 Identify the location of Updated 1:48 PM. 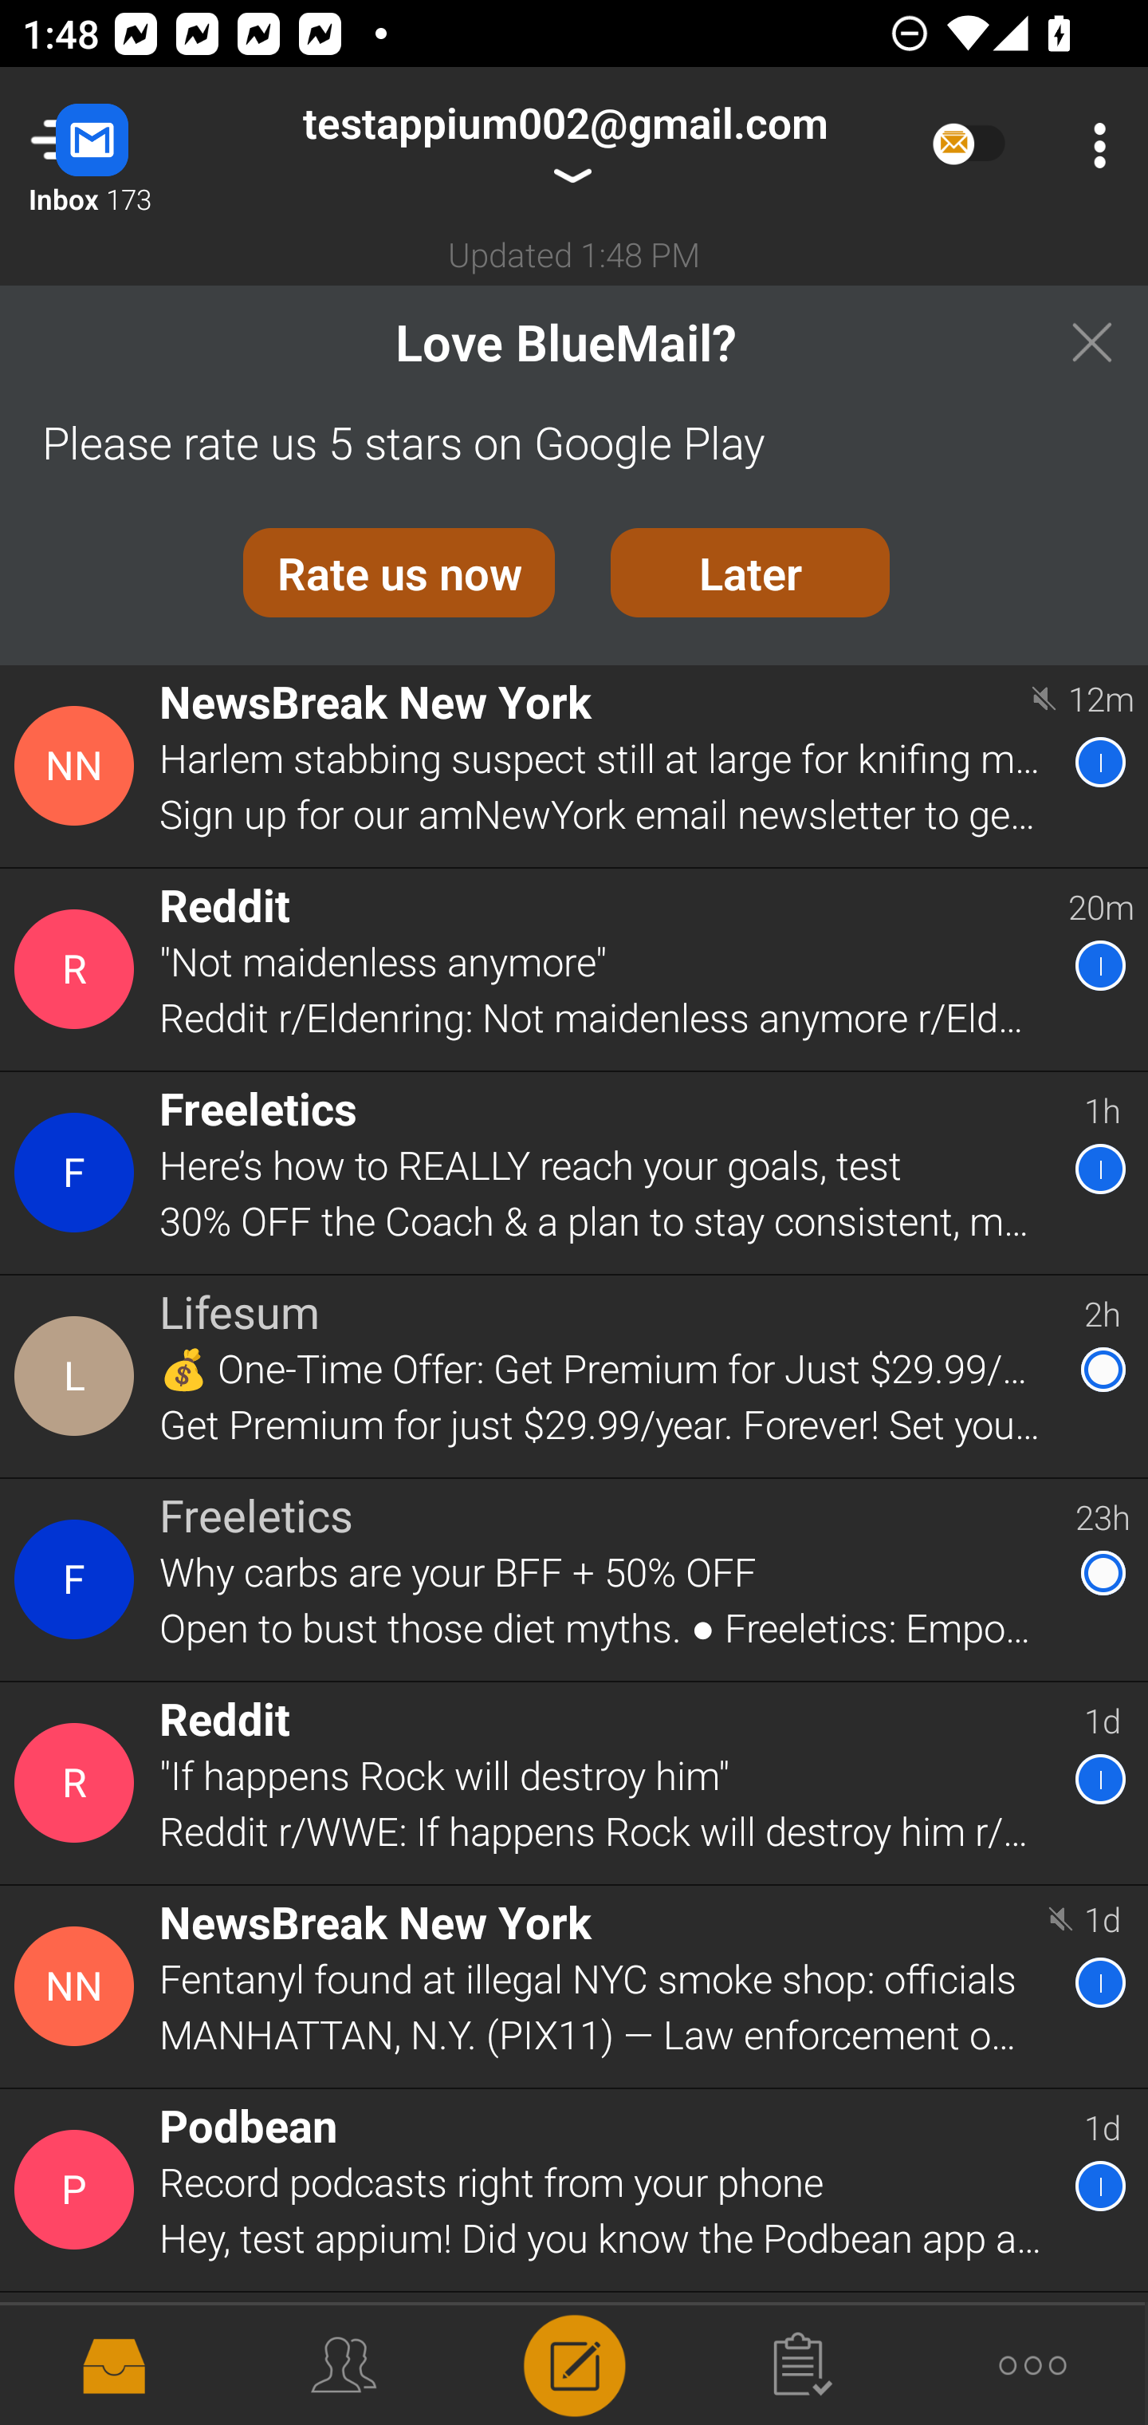
(574, 254).